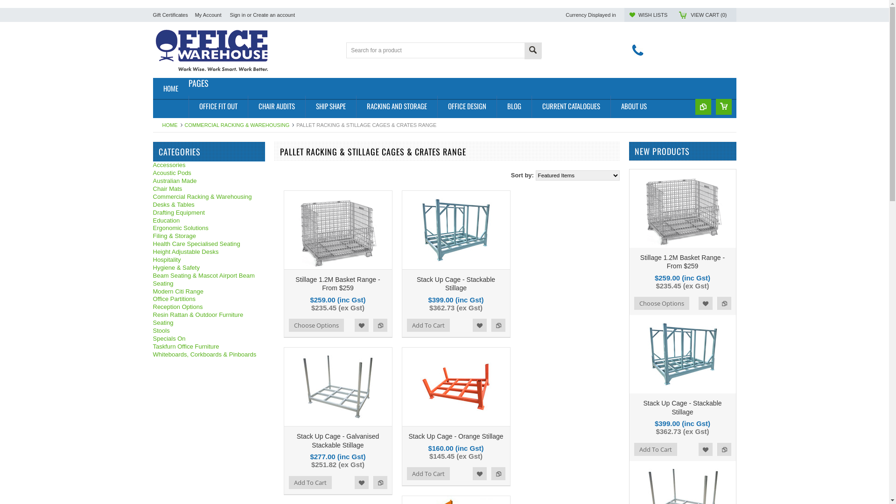 Image resolution: width=896 pixels, height=504 pixels. What do you see at coordinates (682, 262) in the screenshot?
I see `Stillage 1.2M Basket Range - From $259` at bounding box center [682, 262].